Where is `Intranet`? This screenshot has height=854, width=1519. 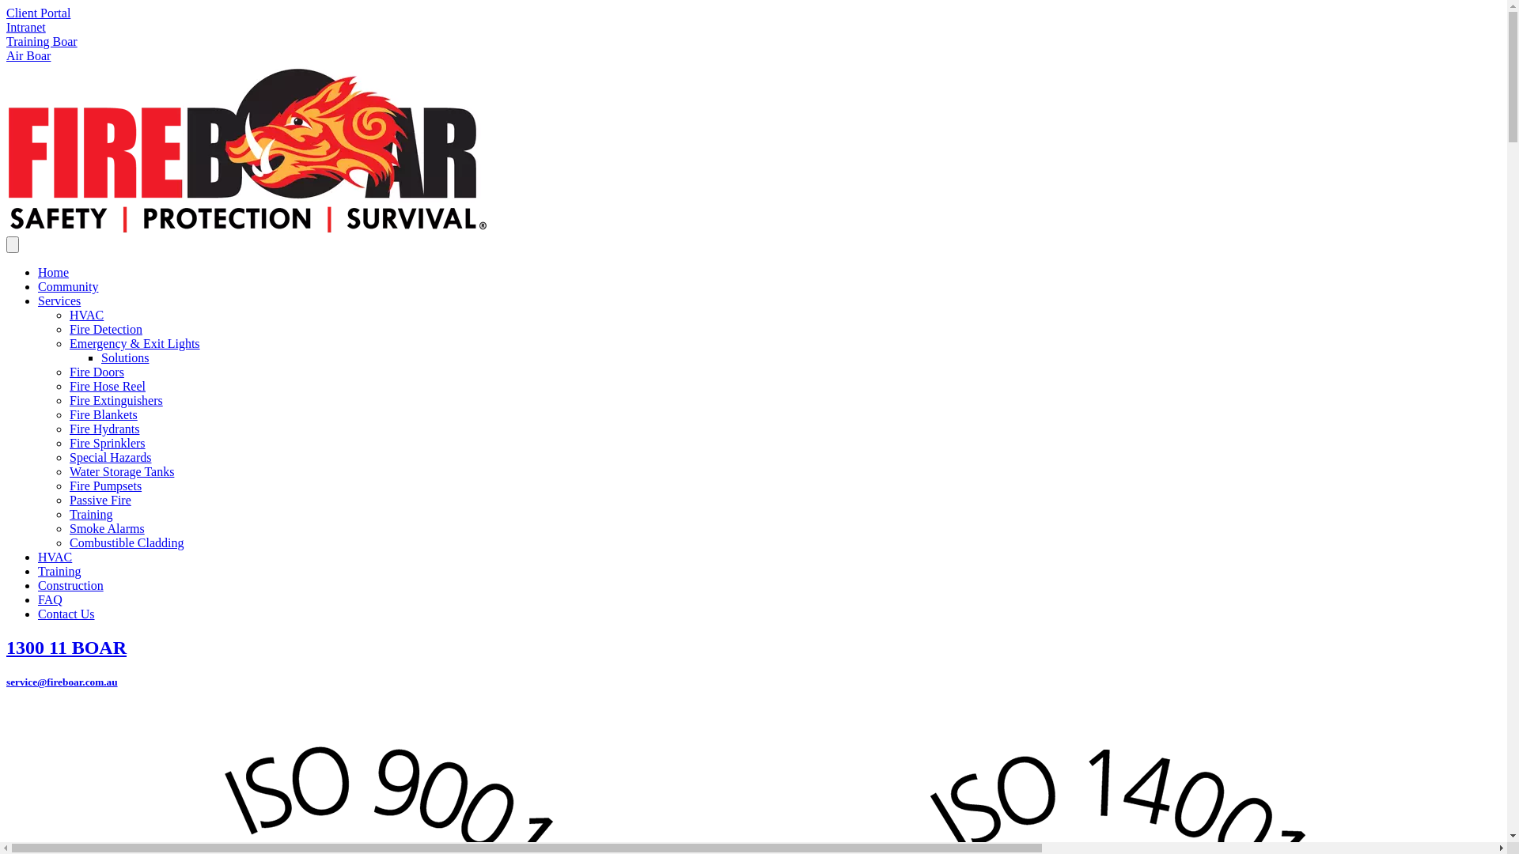 Intranet is located at coordinates (26, 27).